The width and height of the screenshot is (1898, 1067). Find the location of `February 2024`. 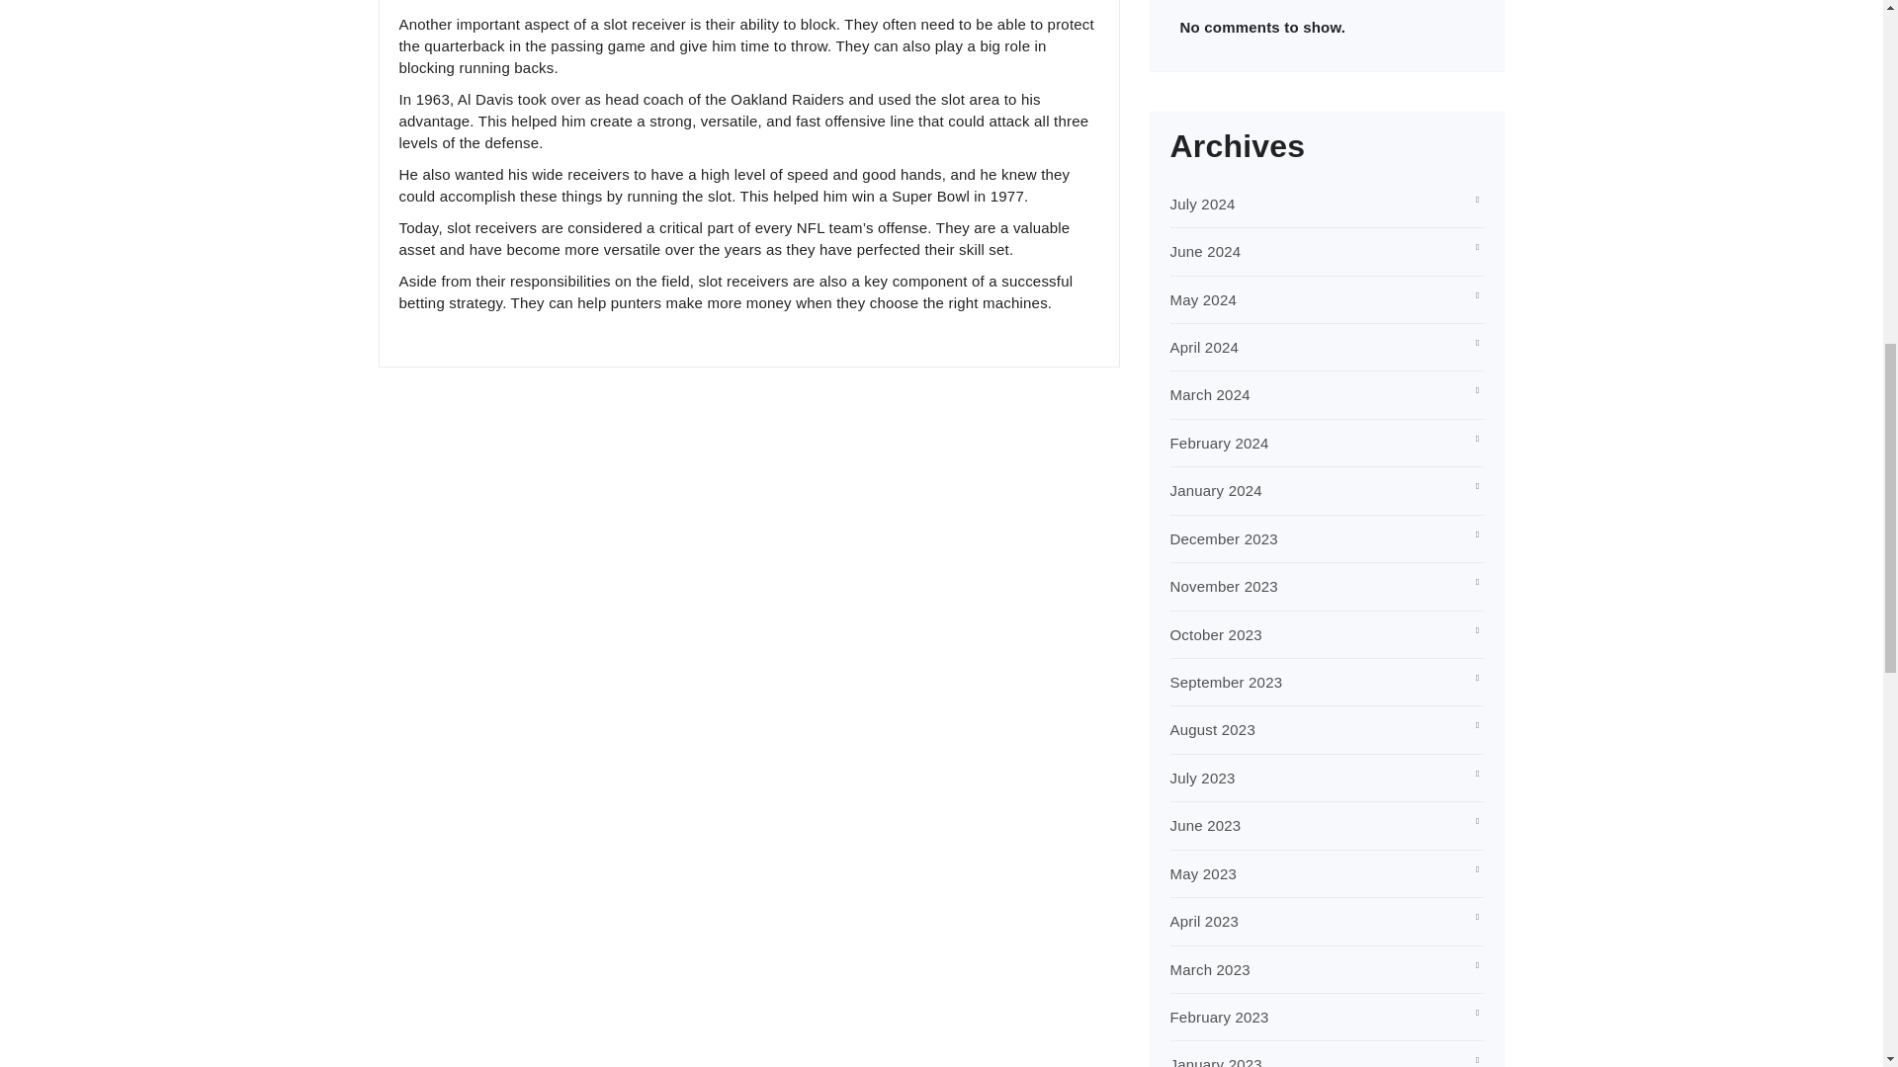

February 2024 is located at coordinates (1220, 443).